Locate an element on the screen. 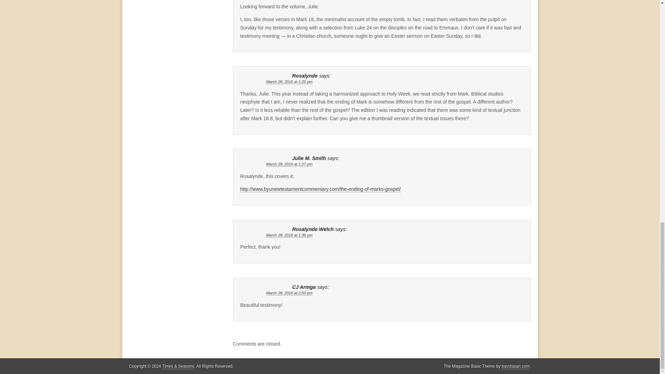 The image size is (665, 374). March 28, 2016 at 2:50 pm is located at coordinates (289, 293).